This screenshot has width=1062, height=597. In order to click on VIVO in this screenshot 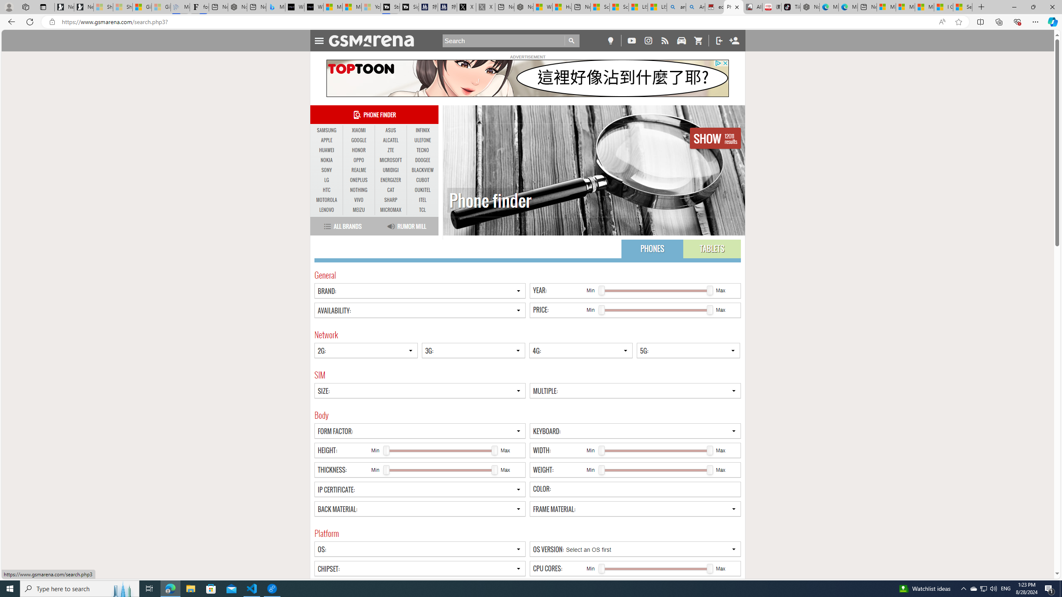, I will do `click(358, 200)`.